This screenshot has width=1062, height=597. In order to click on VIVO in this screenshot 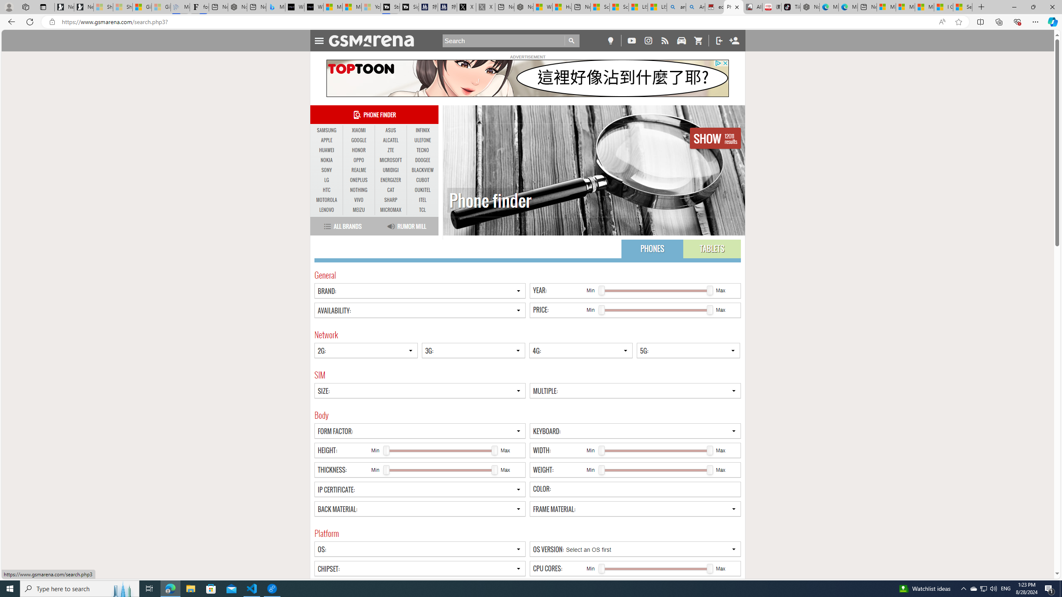, I will do `click(358, 200)`.